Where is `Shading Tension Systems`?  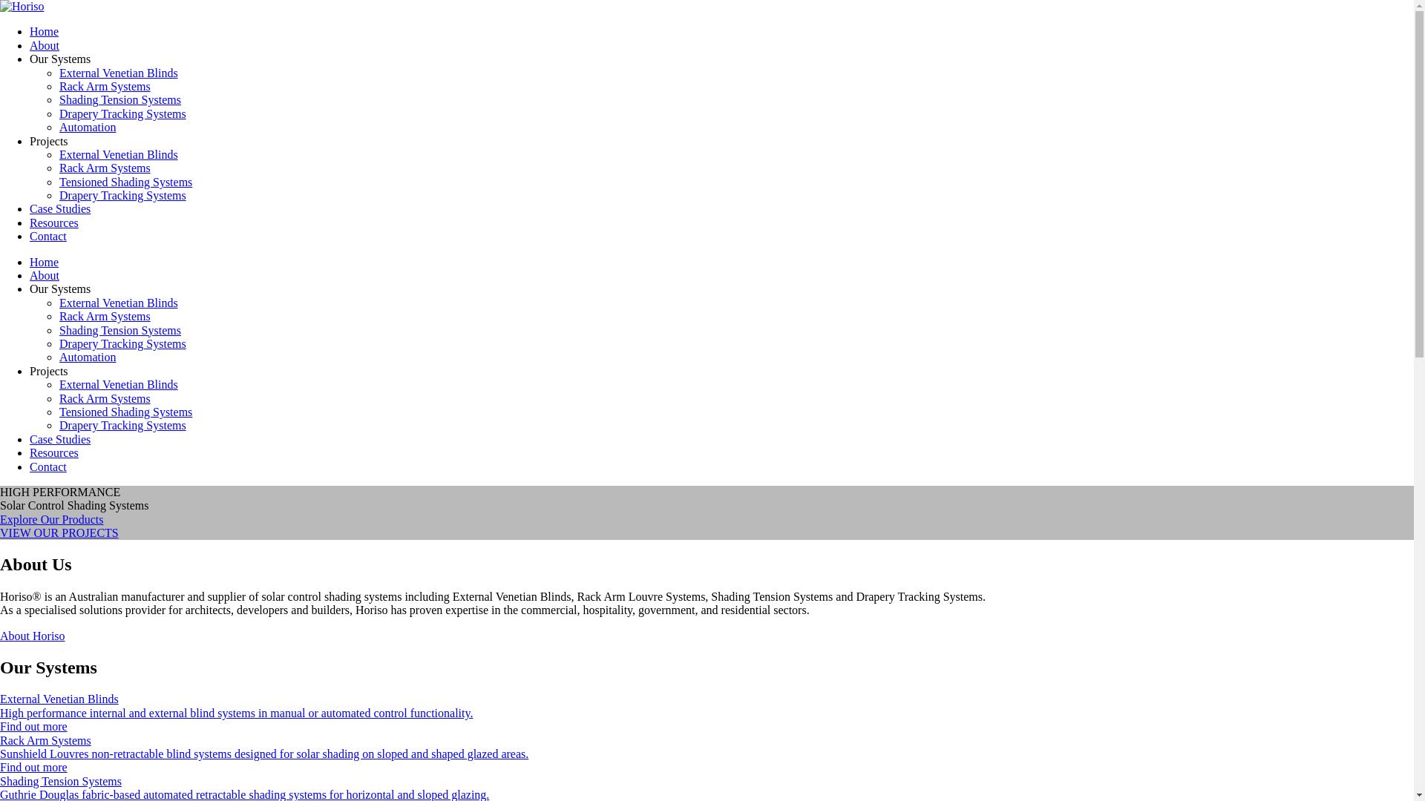 Shading Tension Systems is located at coordinates (120, 99).